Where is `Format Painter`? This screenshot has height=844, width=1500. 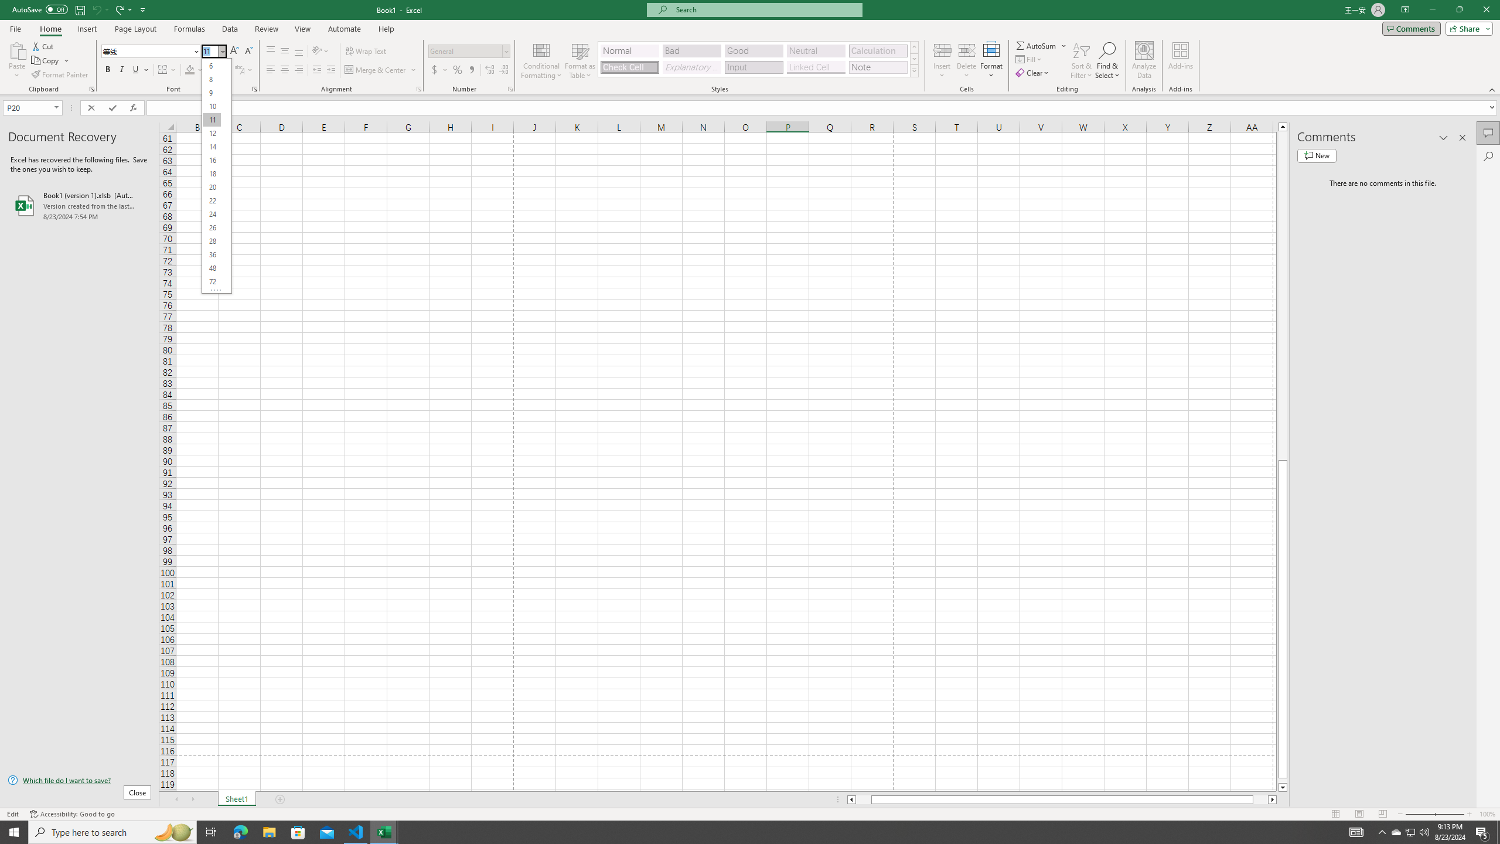
Format Painter is located at coordinates (61, 75).